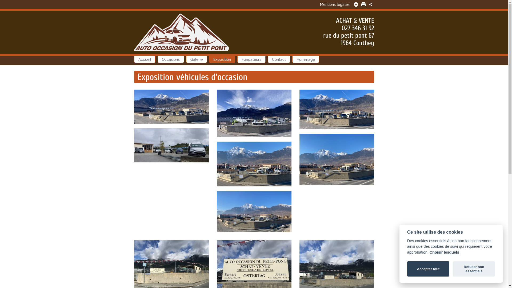 Image resolution: width=512 pixels, height=288 pixels. Describe the element at coordinates (251, 59) in the screenshot. I see `Fondateurs` at that location.